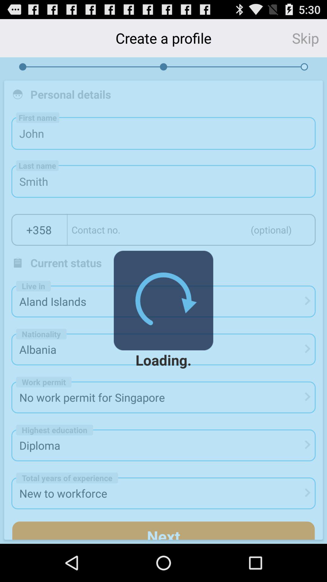 This screenshot has height=582, width=327. What do you see at coordinates (18, 263) in the screenshot?
I see `click the icon left to current status` at bounding box center [18, 263].